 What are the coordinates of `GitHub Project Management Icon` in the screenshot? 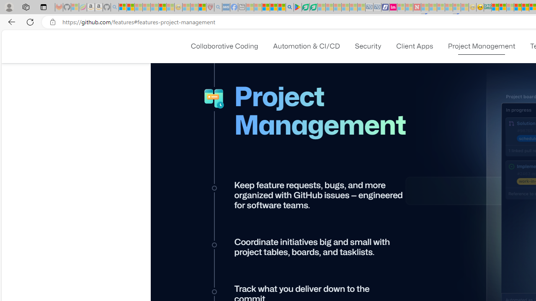 It's located at (214, 99).